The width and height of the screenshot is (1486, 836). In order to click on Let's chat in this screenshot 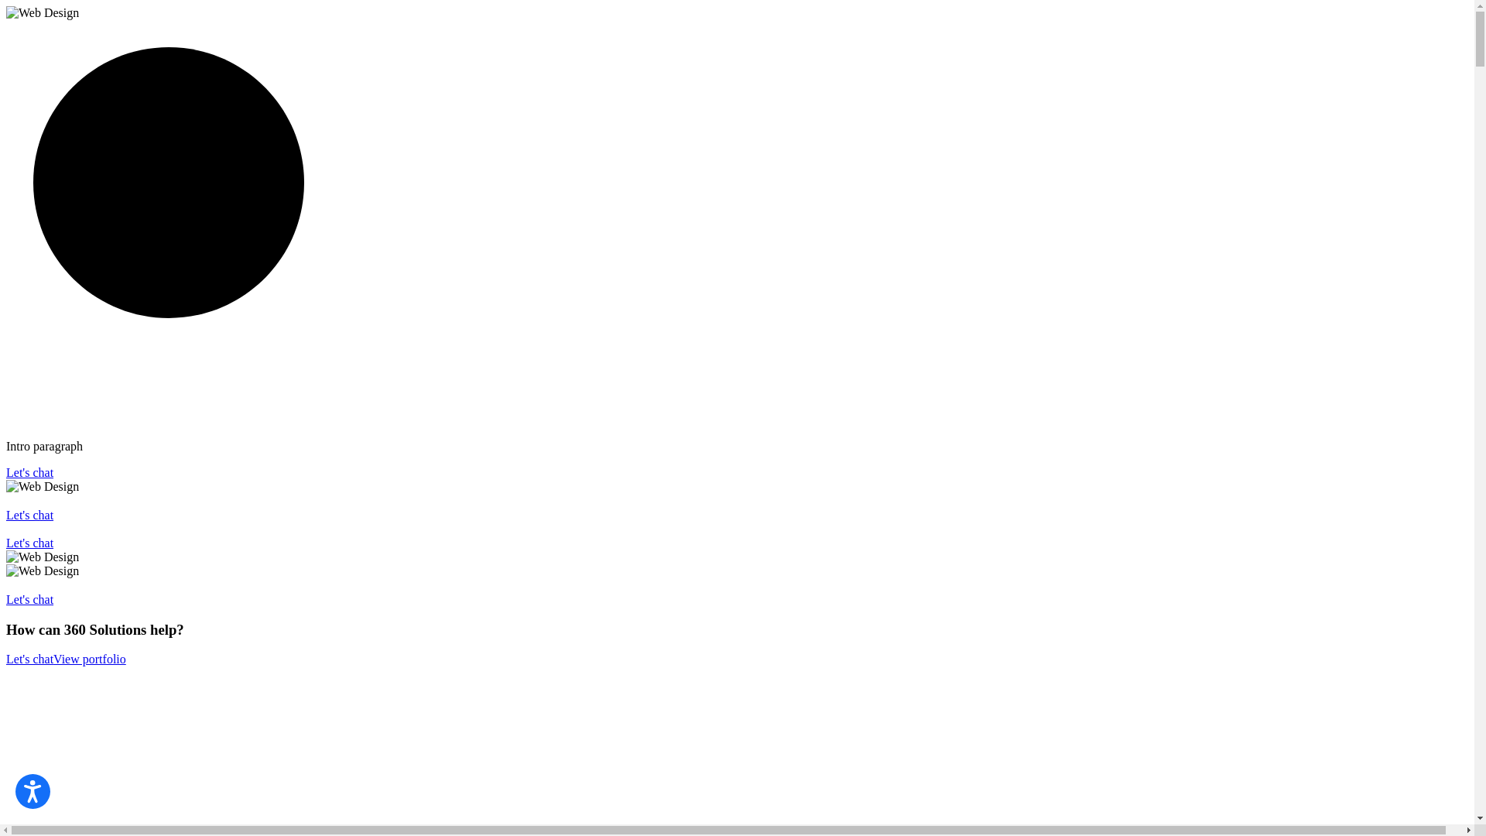, I will do `click(29, 660)`.